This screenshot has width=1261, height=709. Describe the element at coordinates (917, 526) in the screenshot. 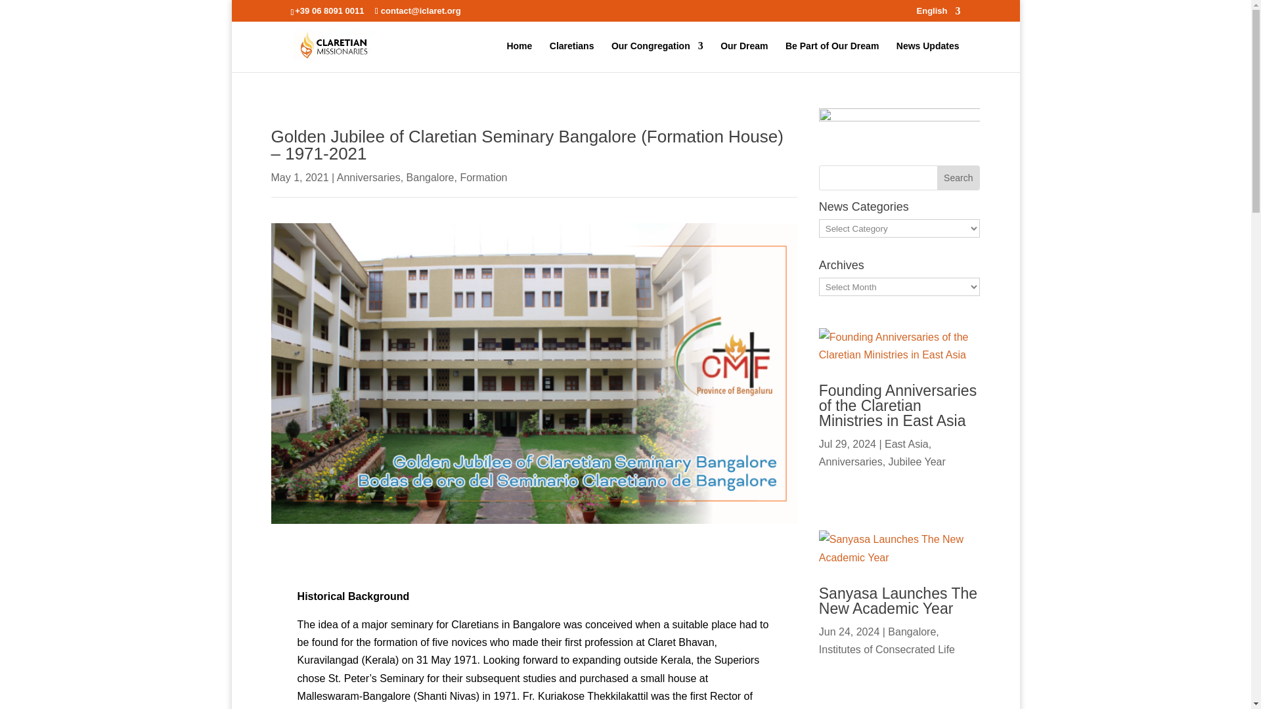

I see `Jubilee Year` at that location.